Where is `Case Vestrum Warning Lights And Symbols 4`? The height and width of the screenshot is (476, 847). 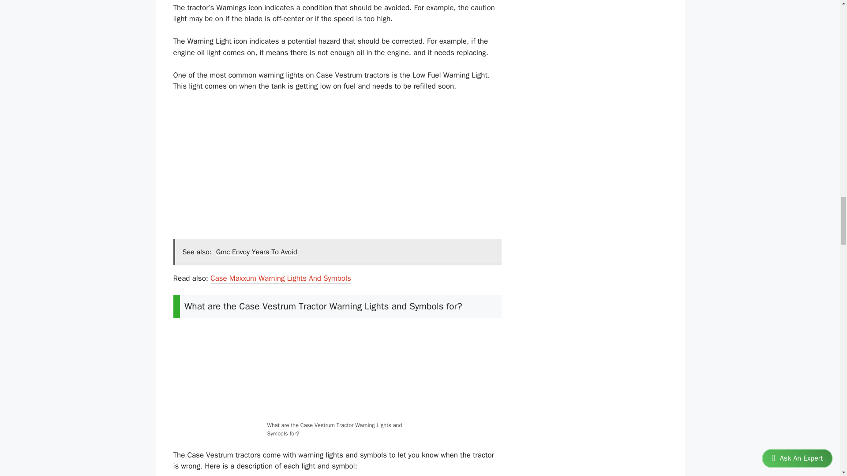 Case Vestrum Warning Lights And Symbols 4 is located at coordinates (337, 373).